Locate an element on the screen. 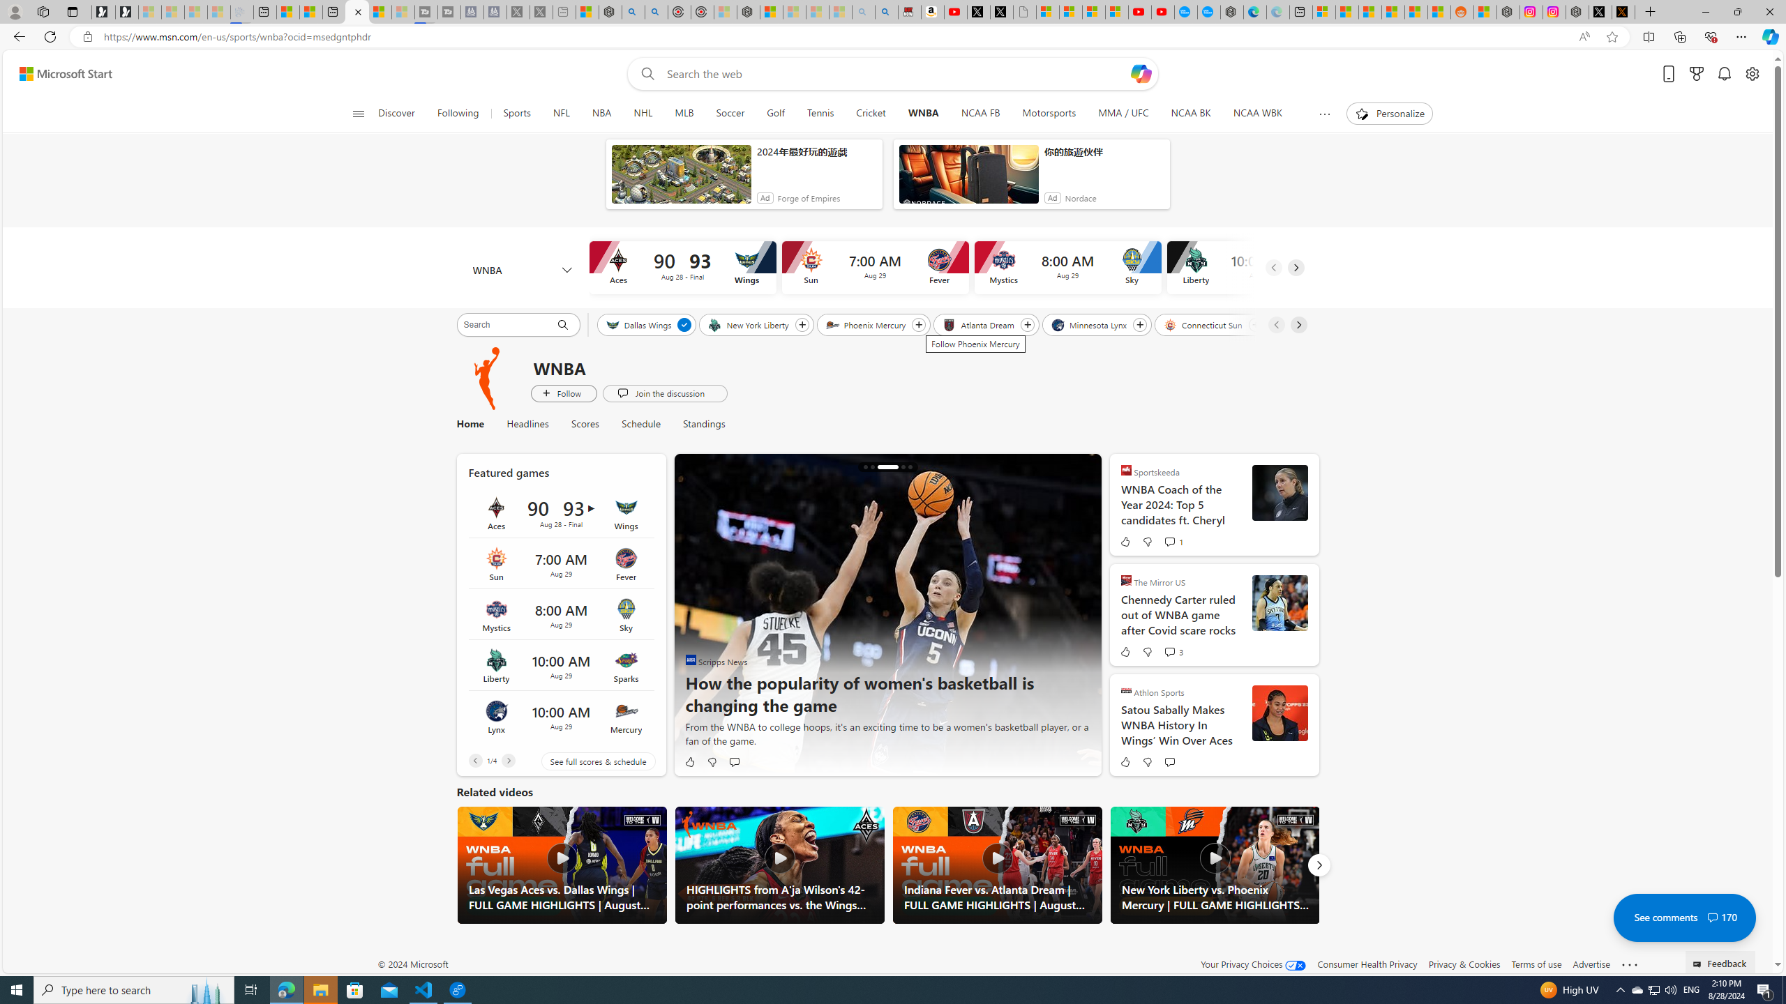 The height and width of the screenshot is (1004, 1786). Tennis is located at coordinates (819, 114).